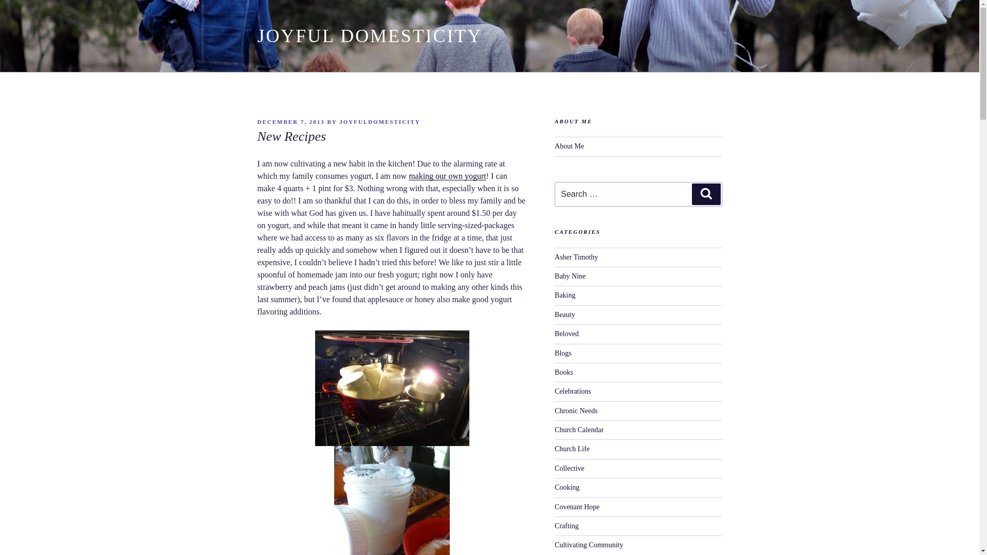  I want to click on Books, so click(564, 372).